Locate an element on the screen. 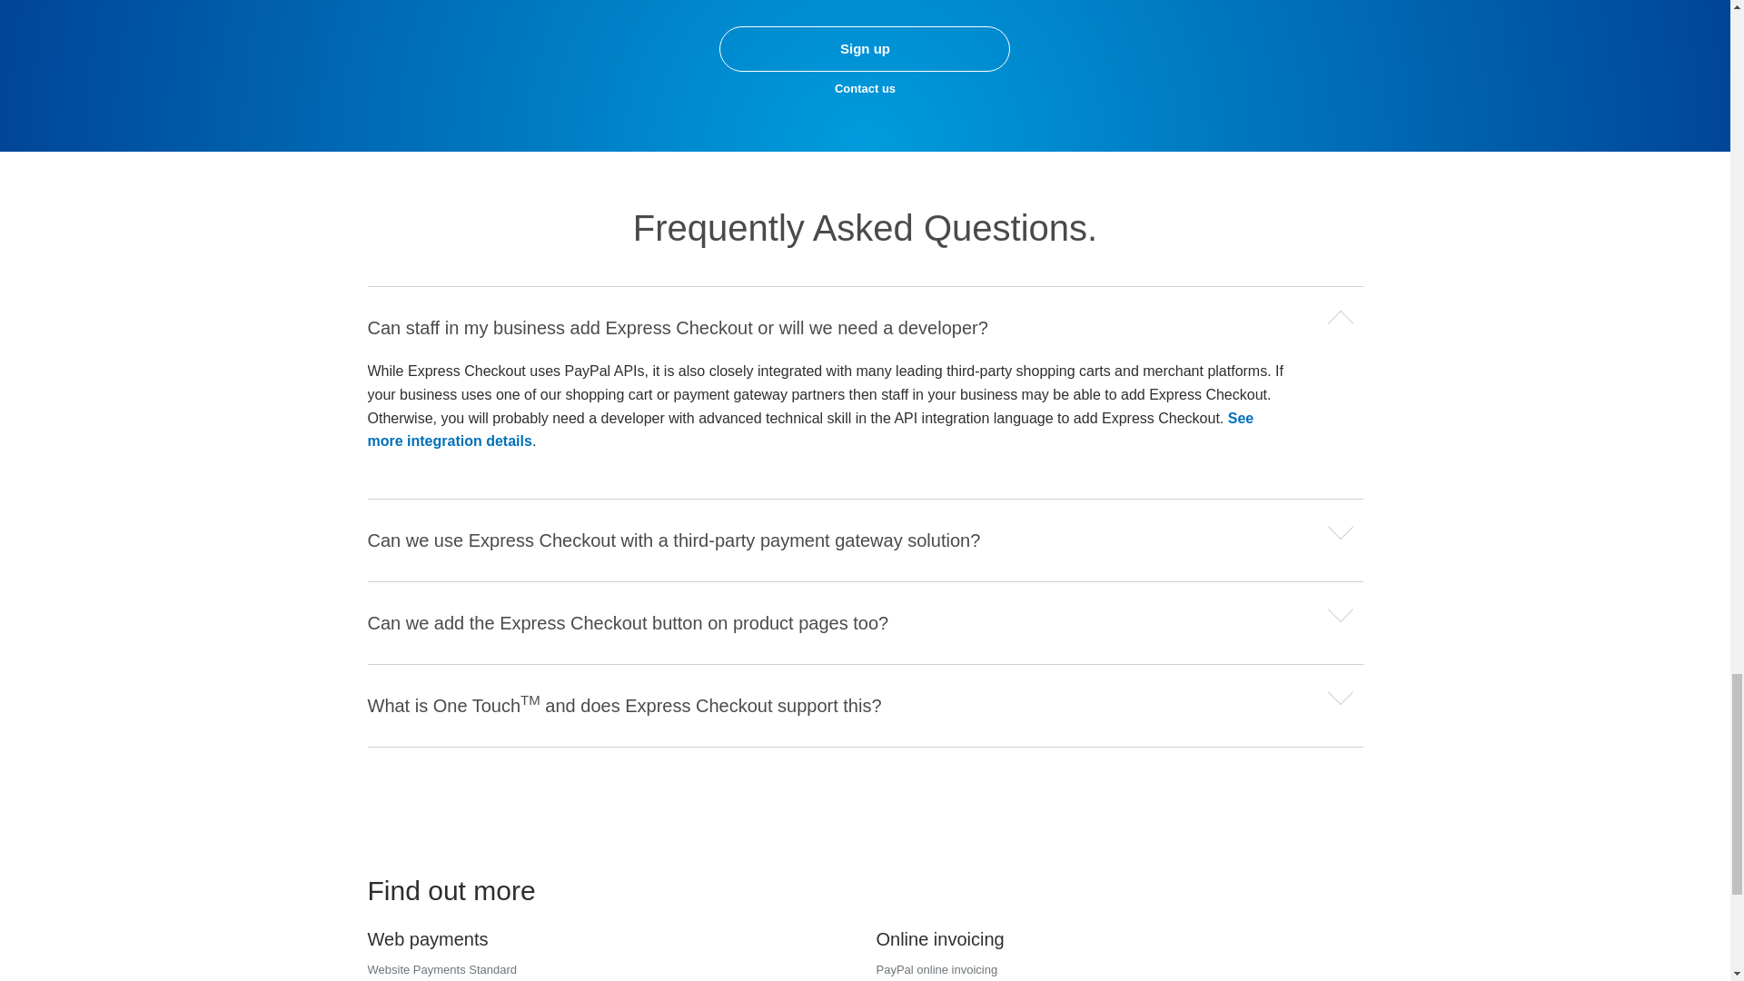 This screenshot has width=1744, height=981. PayPal online invoicing is located at coordinates (936, 968).